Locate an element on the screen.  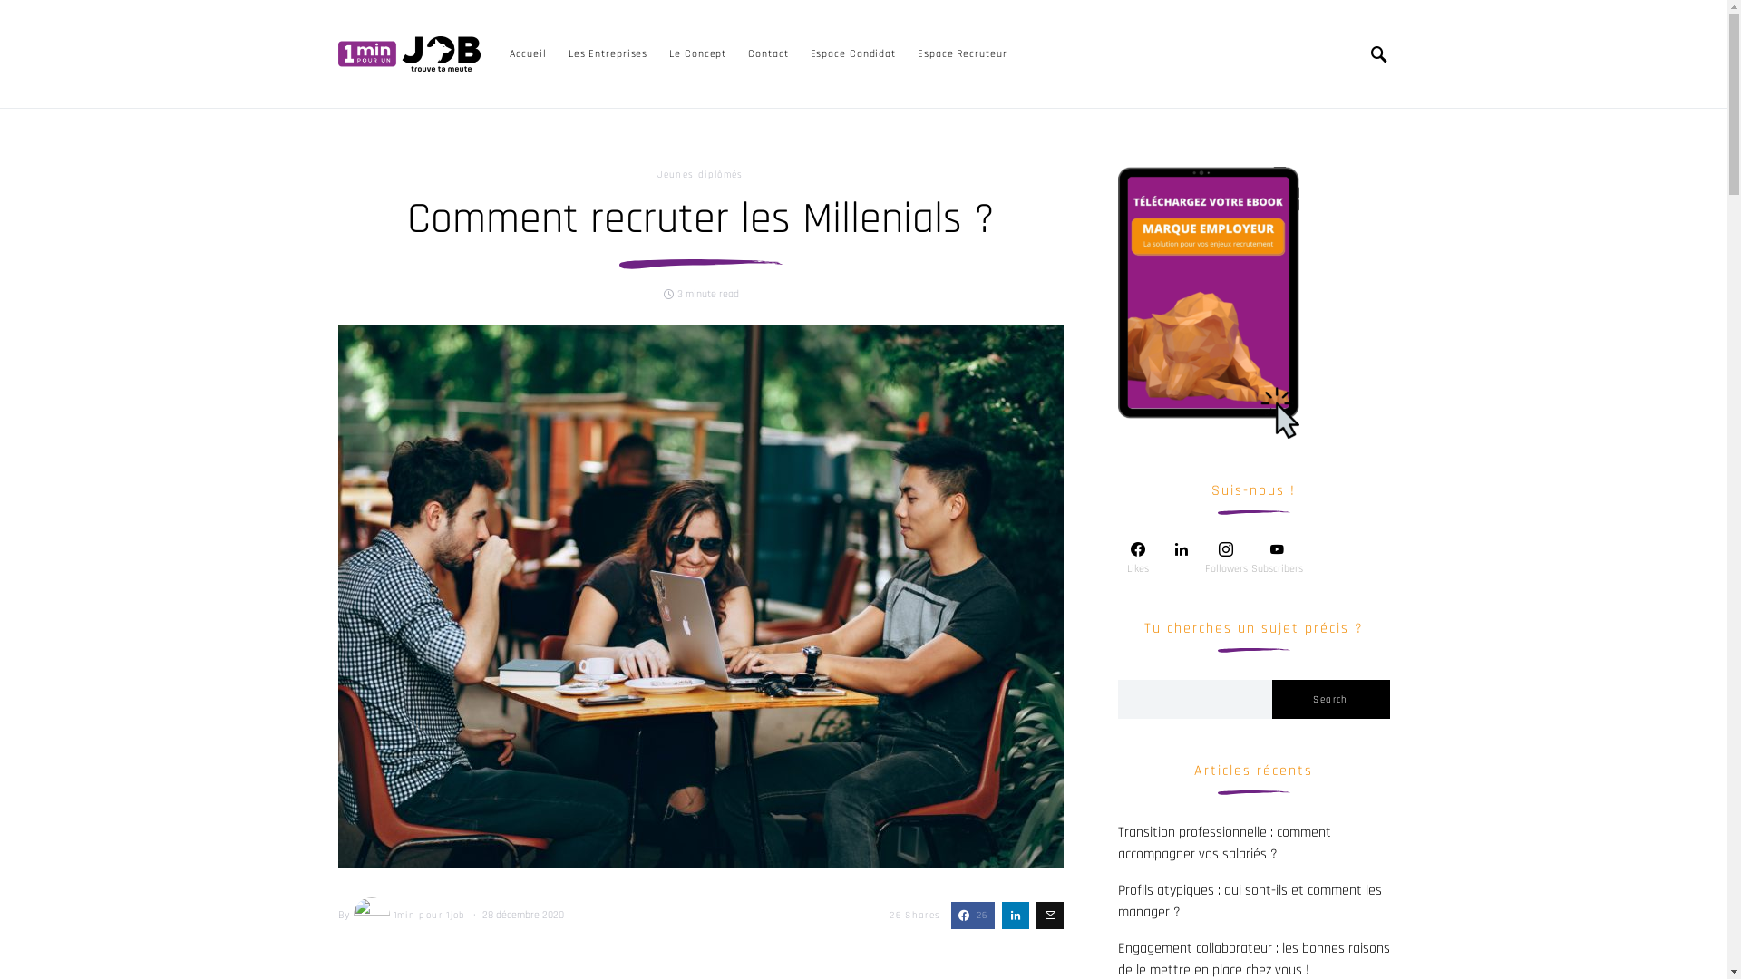
Followers is located at coordinates (1226, 558).